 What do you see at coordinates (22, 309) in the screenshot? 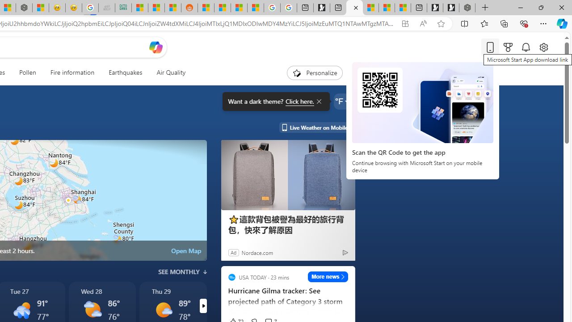
I see `Rain showers` at bounding box center [22, 309].